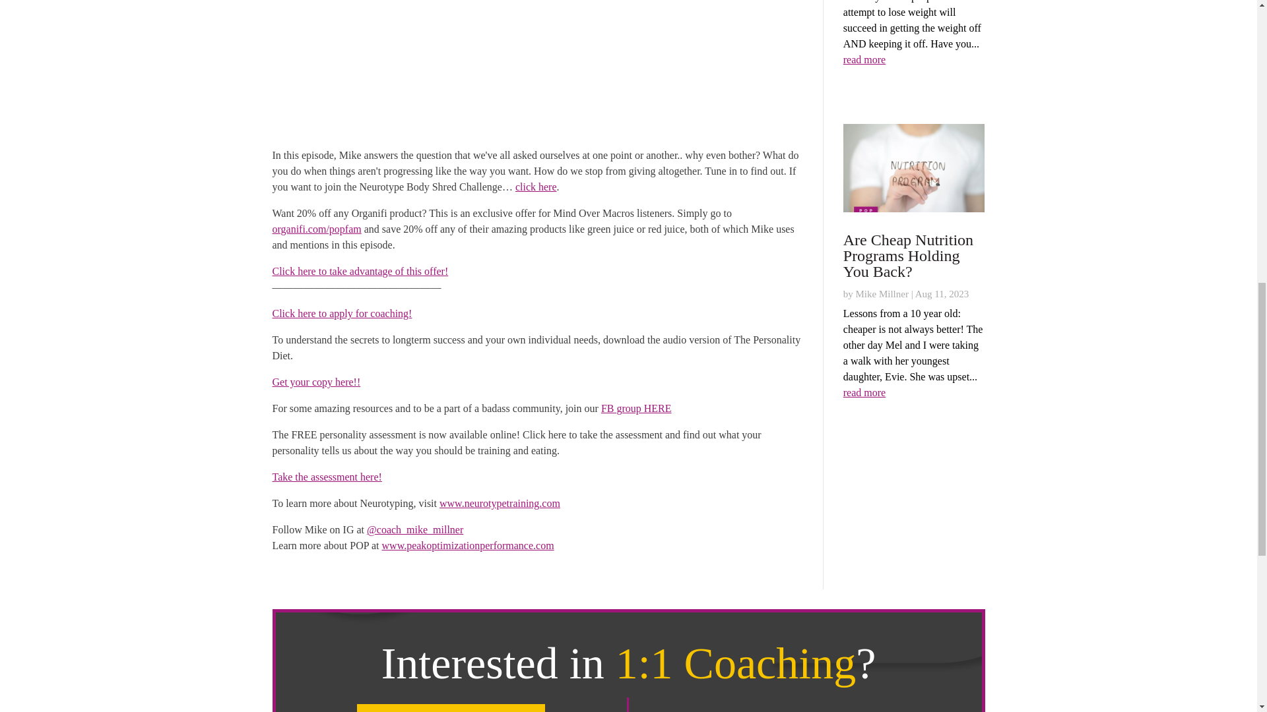 This screenshot has width=1267, height=712. I want to click on Click here to take advantage of this offer!, so click(360, 271).